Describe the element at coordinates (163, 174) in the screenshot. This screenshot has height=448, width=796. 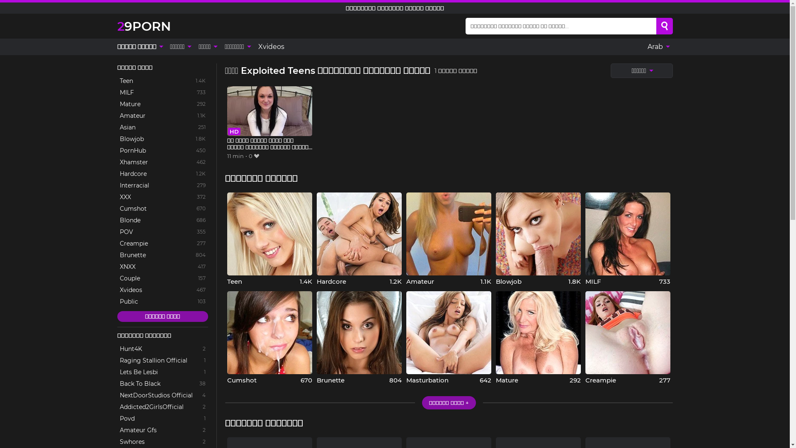
I see `Hardcore` at that location.